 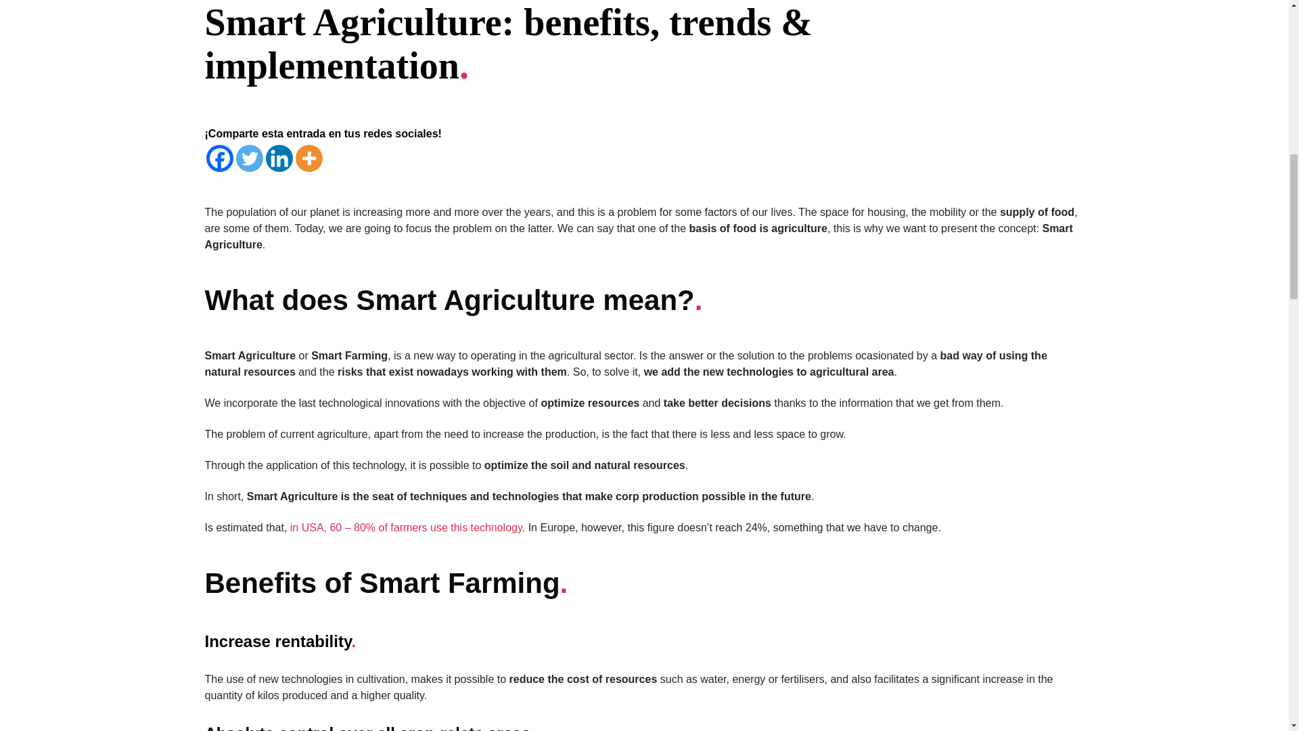 I want to click on Linkedin, so click(x=279, y=158).